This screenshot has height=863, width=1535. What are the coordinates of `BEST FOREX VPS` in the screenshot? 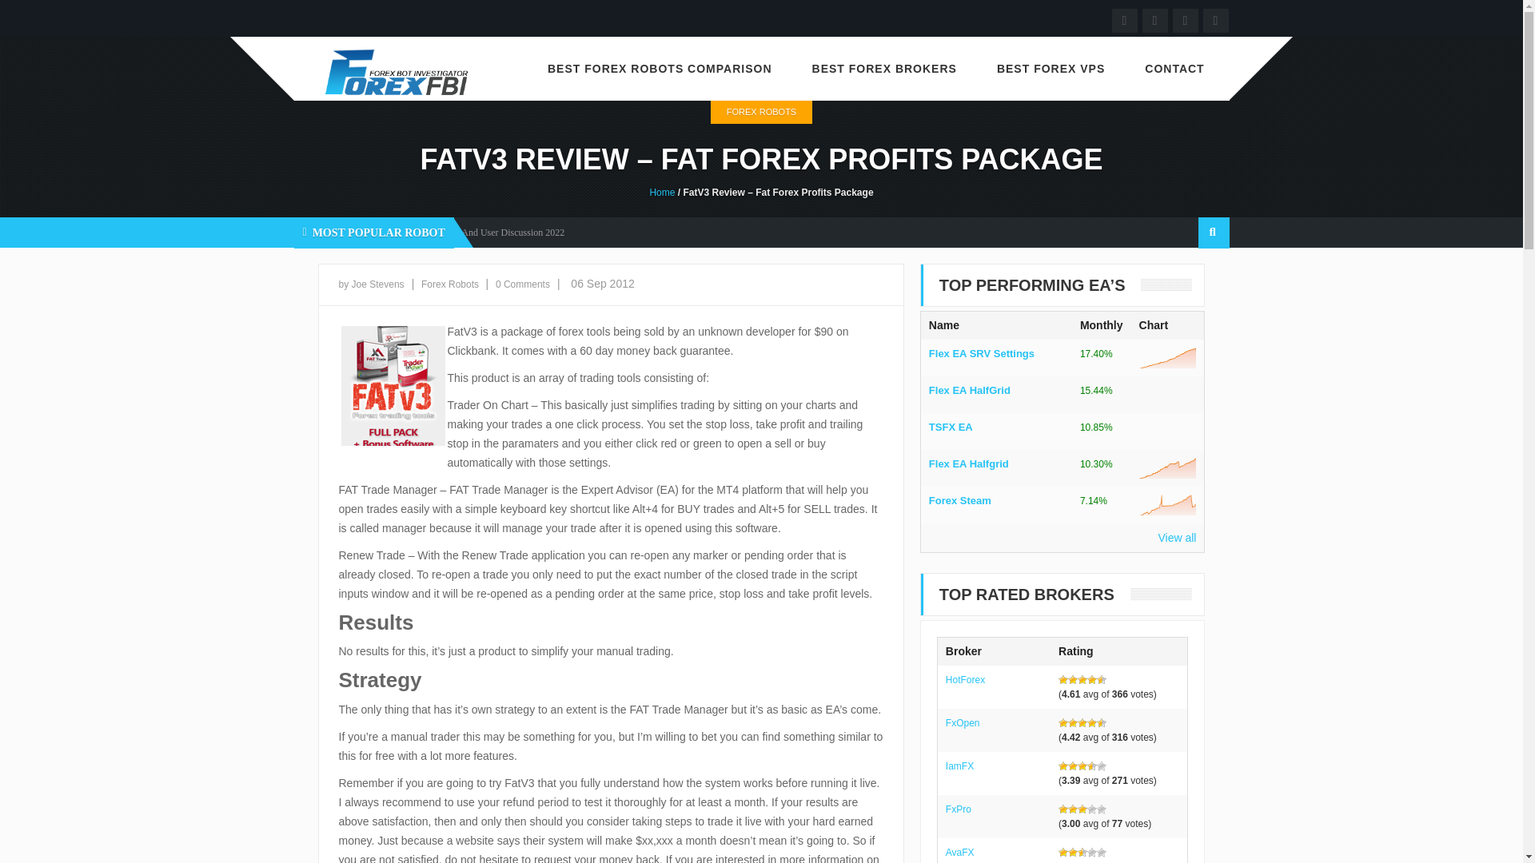 It's located at (1051, 69).